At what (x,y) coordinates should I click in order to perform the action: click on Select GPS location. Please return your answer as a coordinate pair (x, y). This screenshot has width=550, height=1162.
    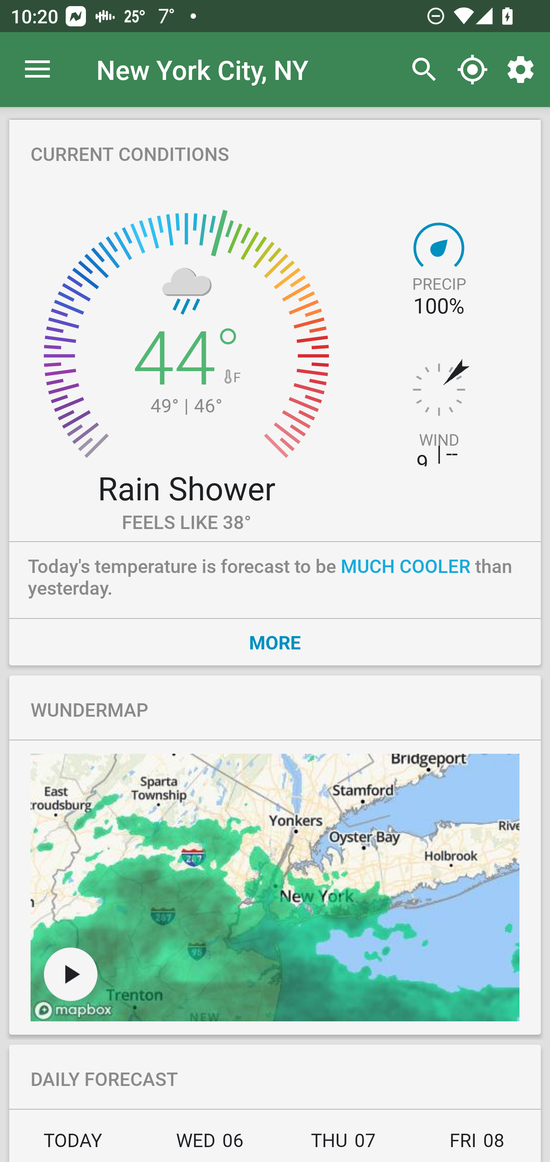
    Looking at the image, I should click on (472, 70).